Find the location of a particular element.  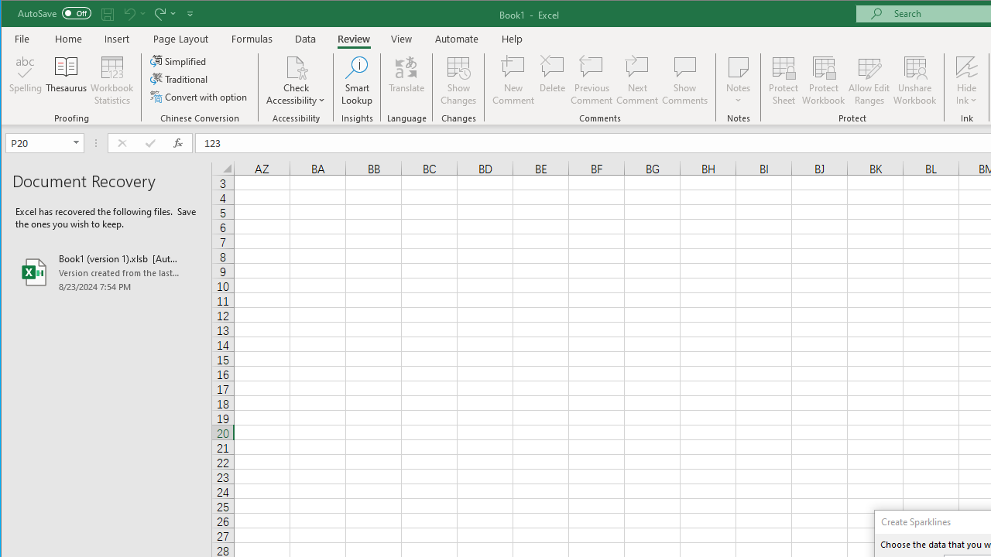

Check Accessibility is located at coordinates (296, 80).